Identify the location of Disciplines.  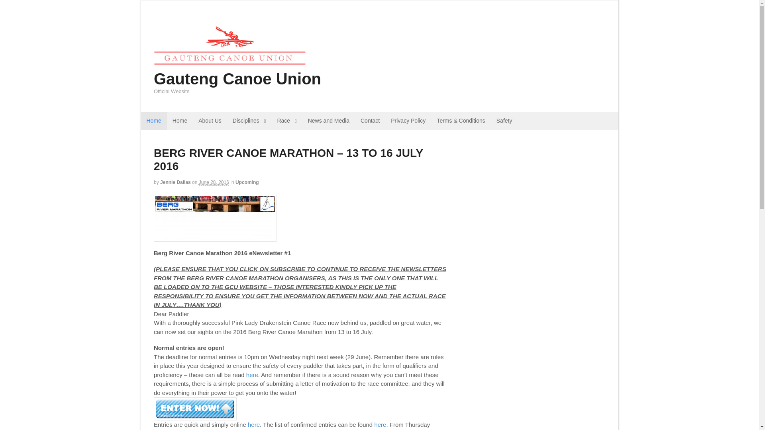
(249, 121).